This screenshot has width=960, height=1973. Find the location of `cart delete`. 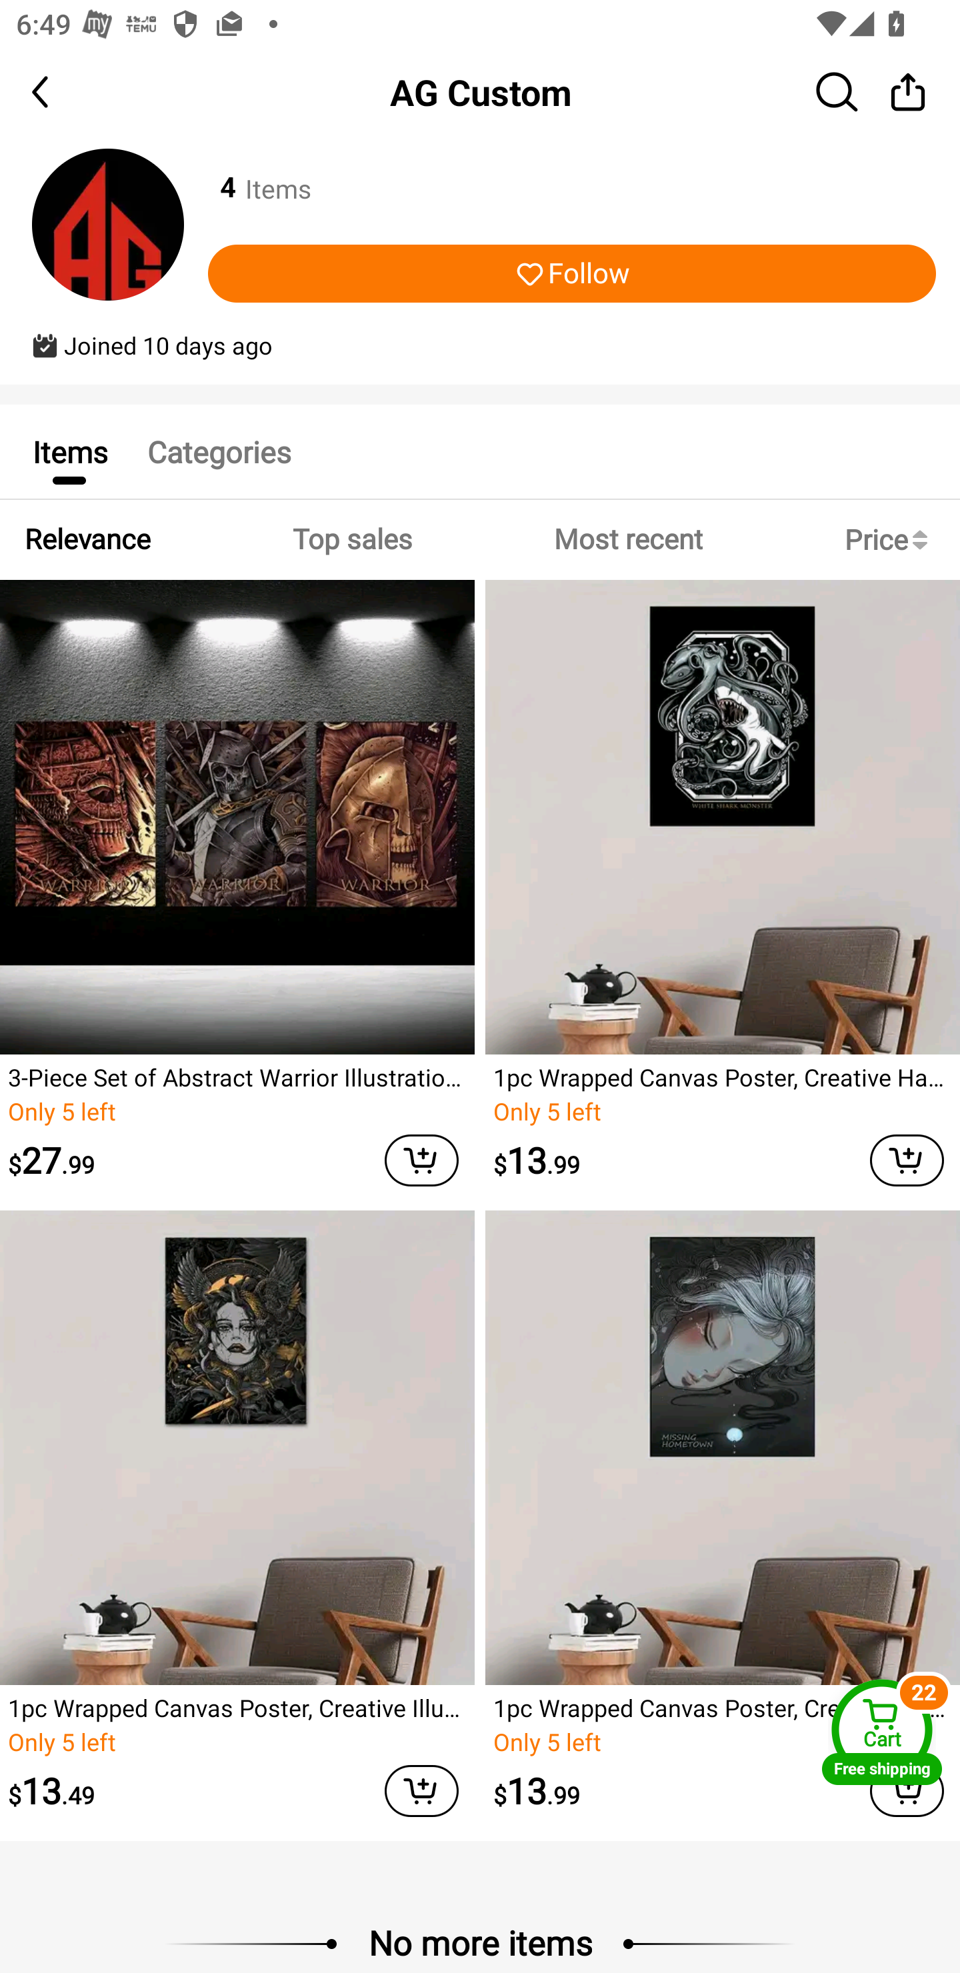

cart delete is located at coordinates (907, 1160).